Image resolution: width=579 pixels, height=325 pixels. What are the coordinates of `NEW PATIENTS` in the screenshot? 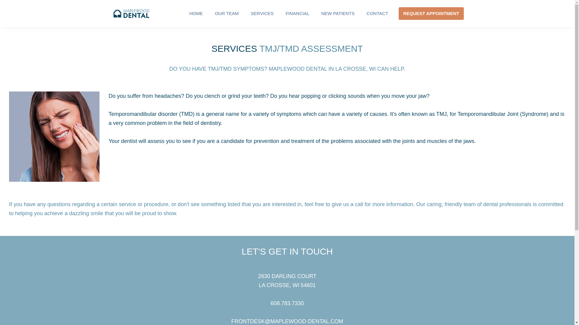 It's located at (338, 13).